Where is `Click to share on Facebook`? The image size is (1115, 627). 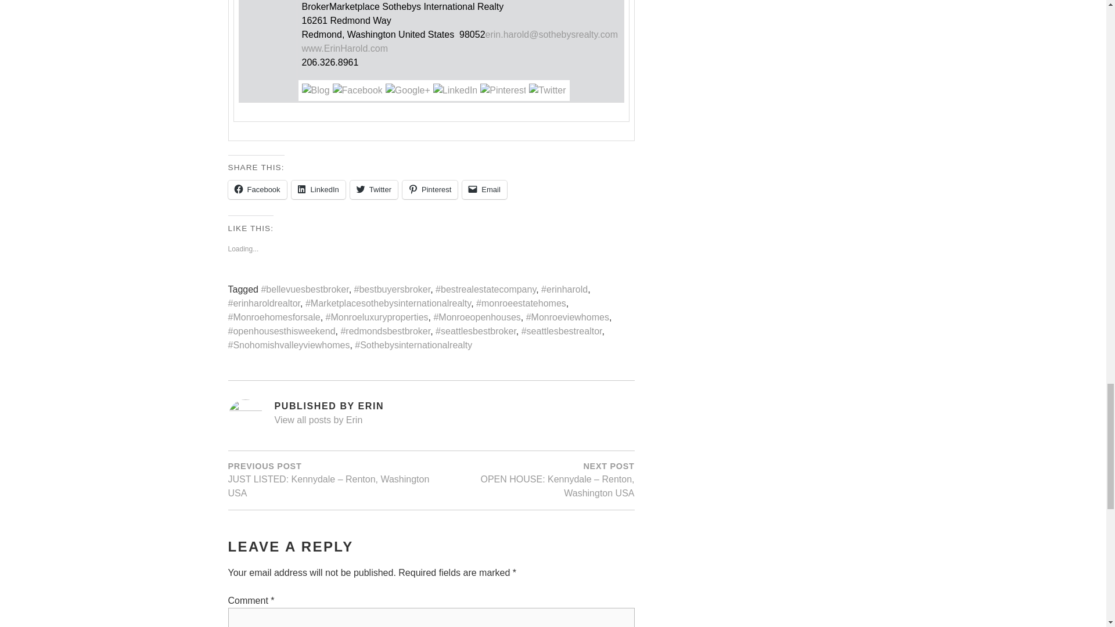 Click to share on Facebook is located at coordinates (257, 190).